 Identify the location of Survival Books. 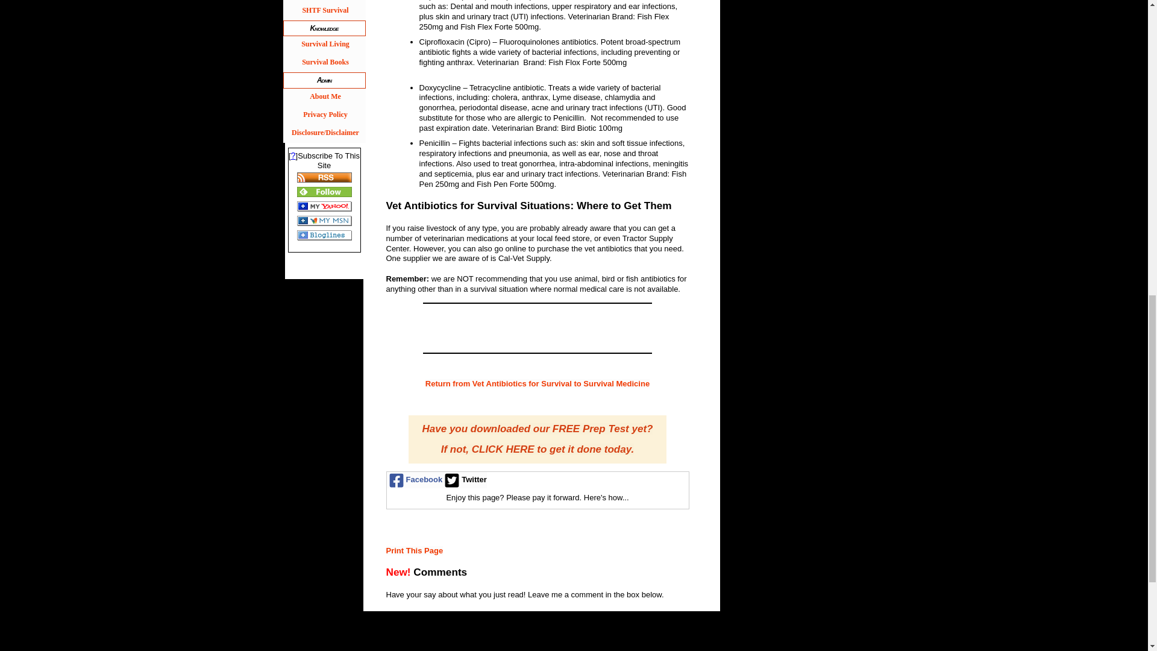
(324, 63).